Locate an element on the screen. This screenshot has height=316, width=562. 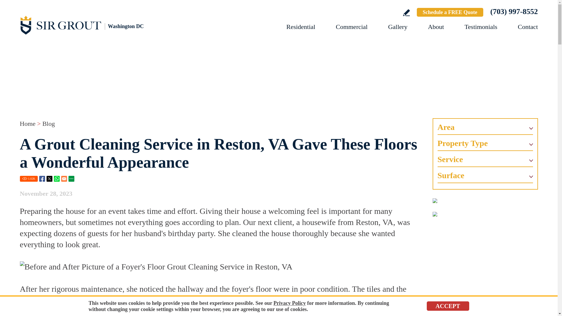
Sir Grout Washington DC Metro is located at coordinates (84, 25).